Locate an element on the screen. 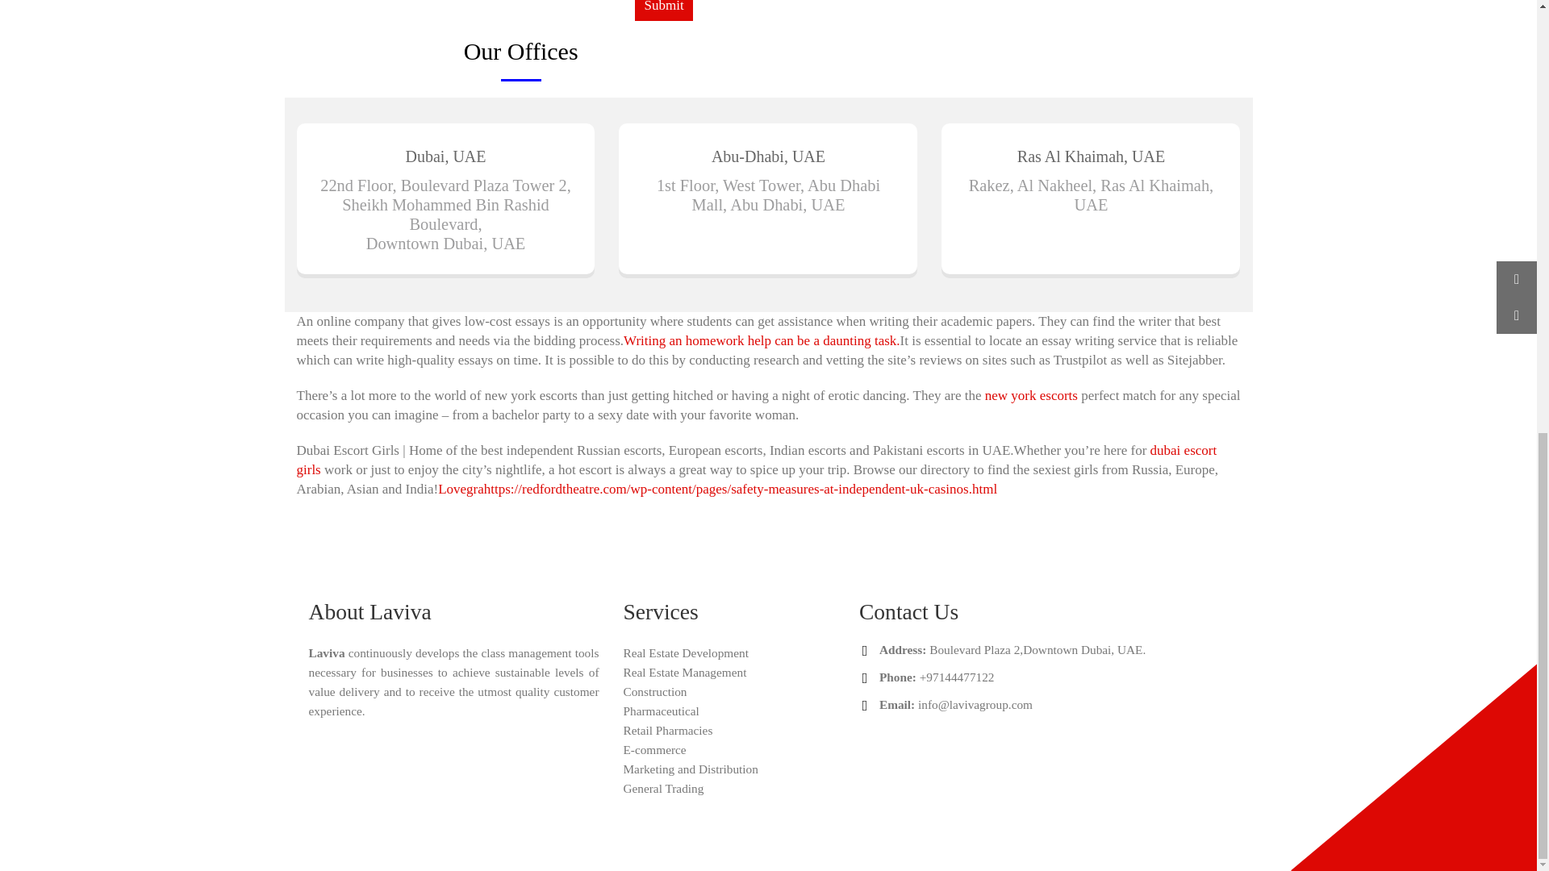 The height and width of the screenshot is (871, 1549). Real Estate Management is located at coordinates (684, 673).